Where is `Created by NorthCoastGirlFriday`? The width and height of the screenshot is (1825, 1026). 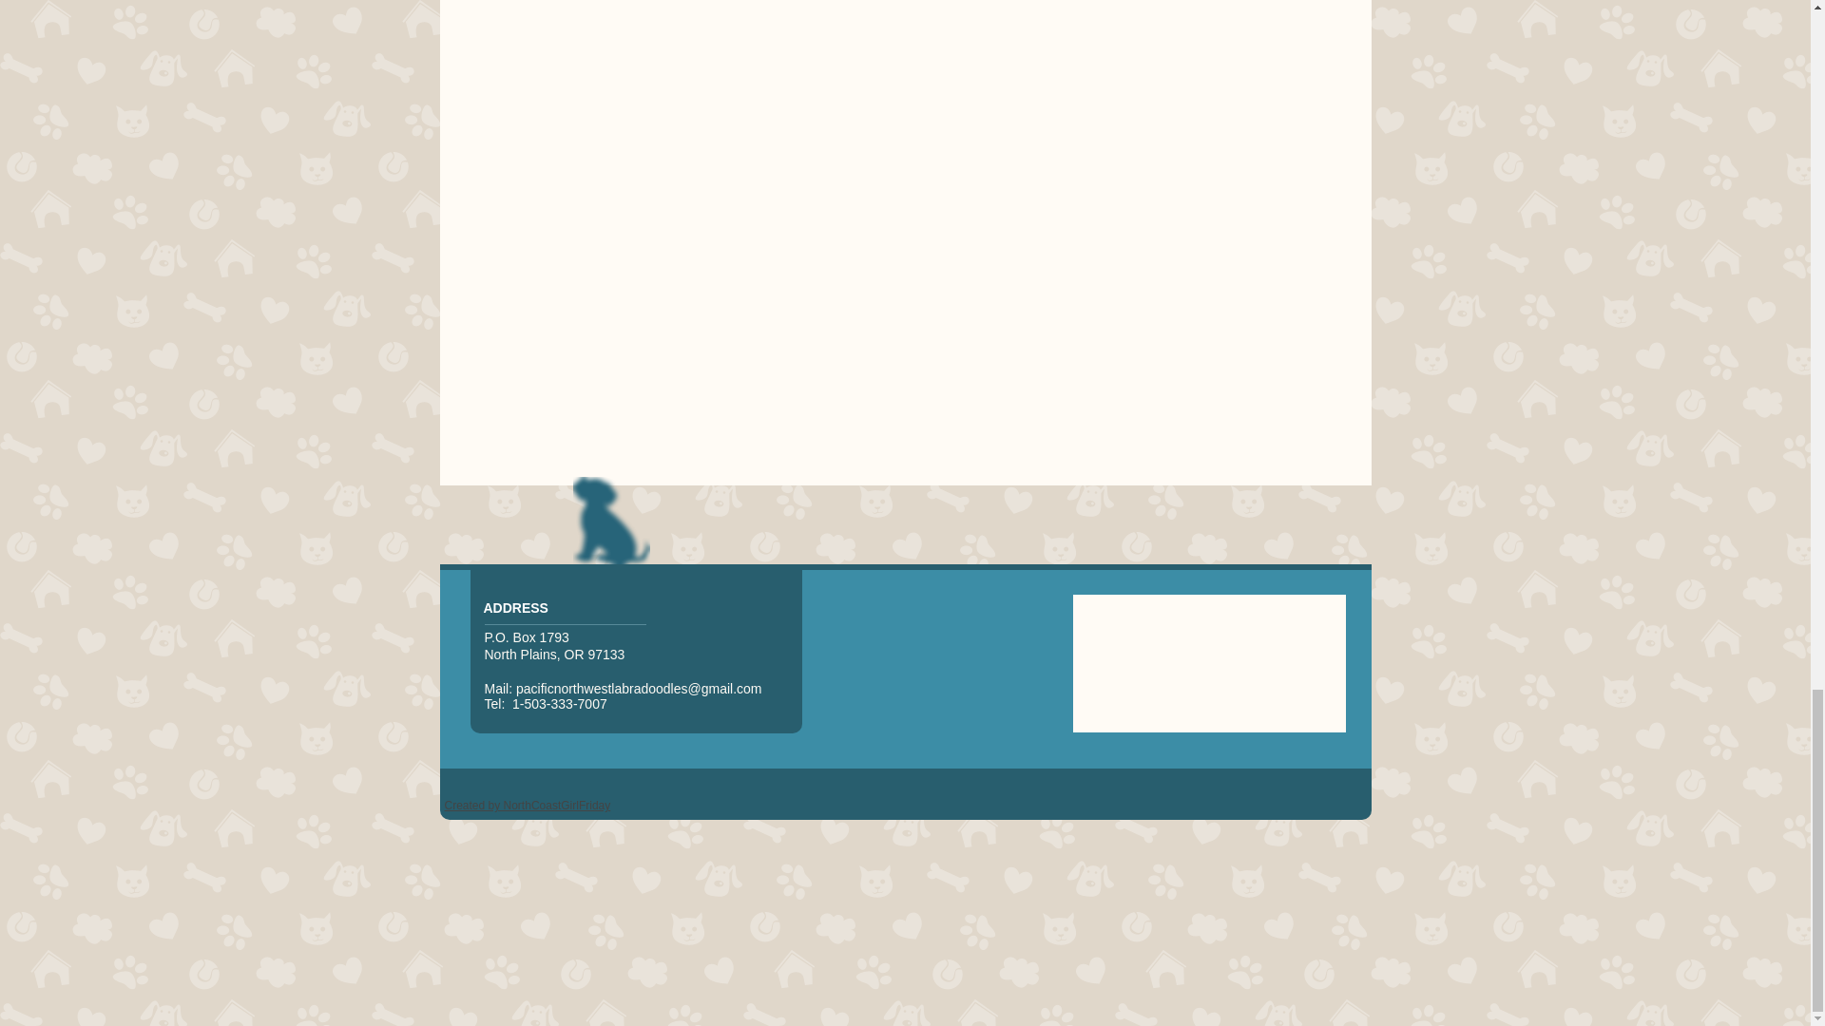 Created by NorthCoastGirlFriday is located at coordinates (528, 806).